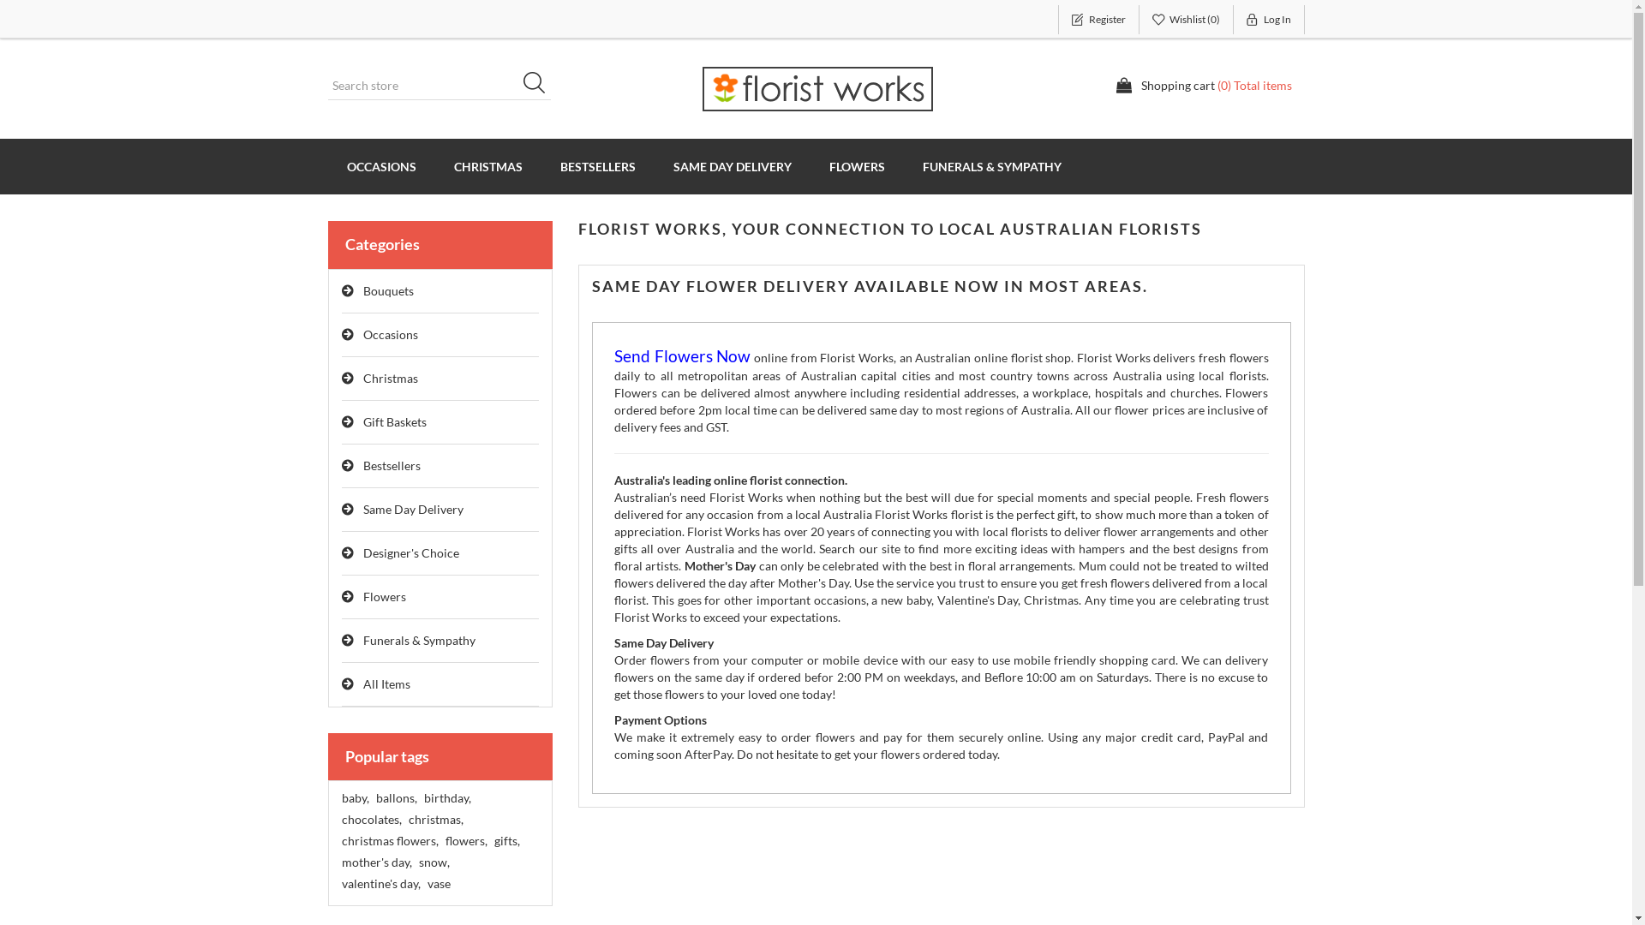 The height and width of the screenshot is (925, 1645). I want to click on Funerals & Sympathy, so click(440, 641).